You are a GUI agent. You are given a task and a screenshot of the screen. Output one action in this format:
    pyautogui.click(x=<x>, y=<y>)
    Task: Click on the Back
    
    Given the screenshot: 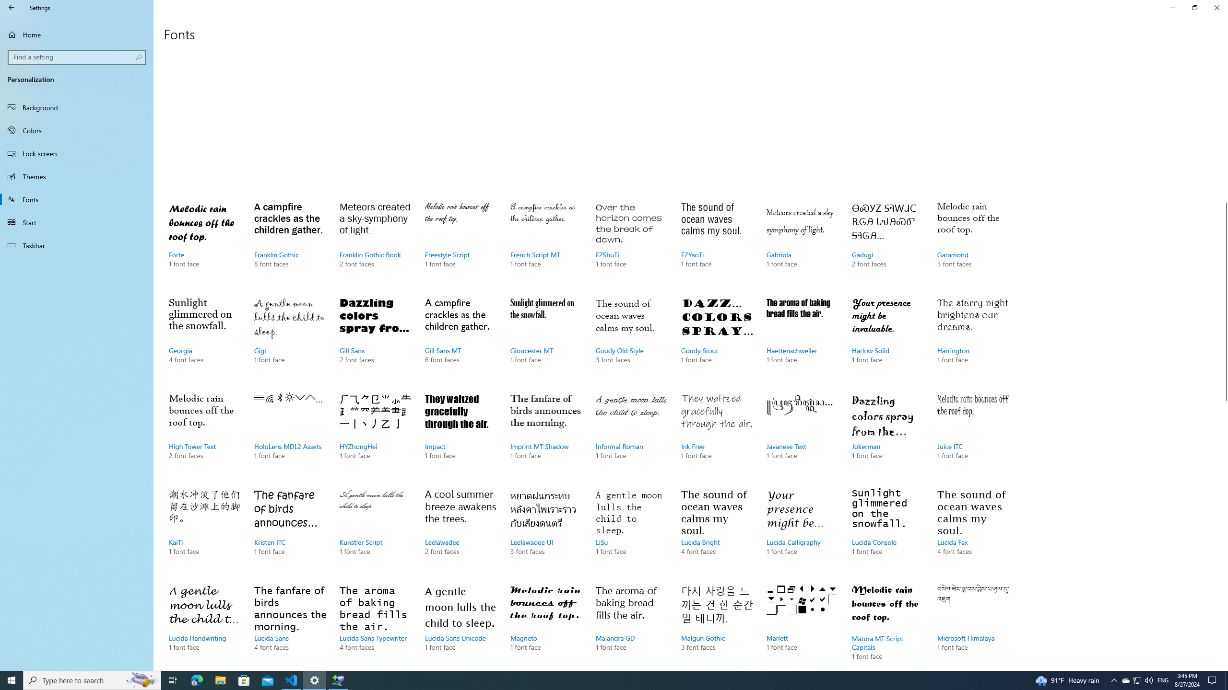 What is the action you would take?
    pyautogui.click(x=12, y=8)
    